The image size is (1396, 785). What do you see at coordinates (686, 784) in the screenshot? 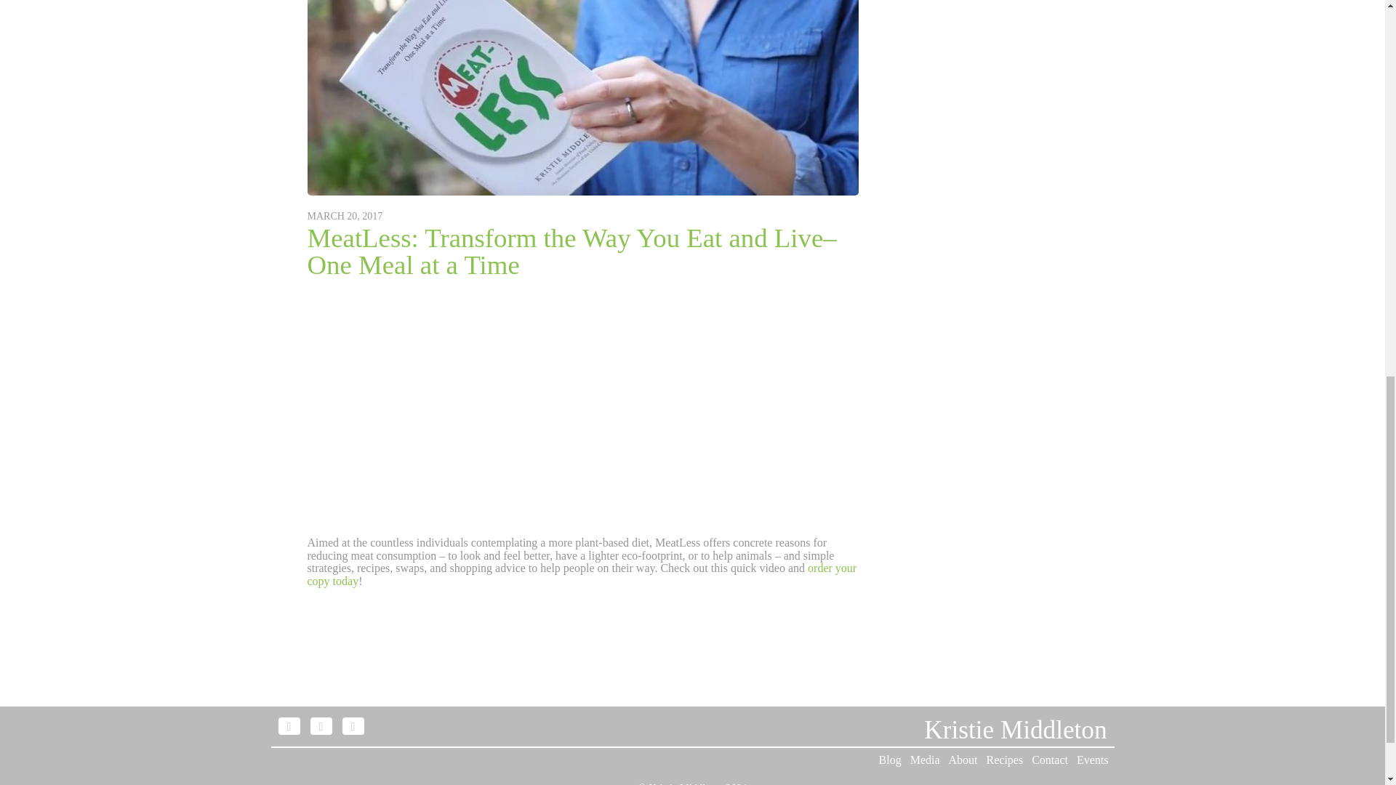
I see `Kristie Middleton` at bounding box center [686, 784].